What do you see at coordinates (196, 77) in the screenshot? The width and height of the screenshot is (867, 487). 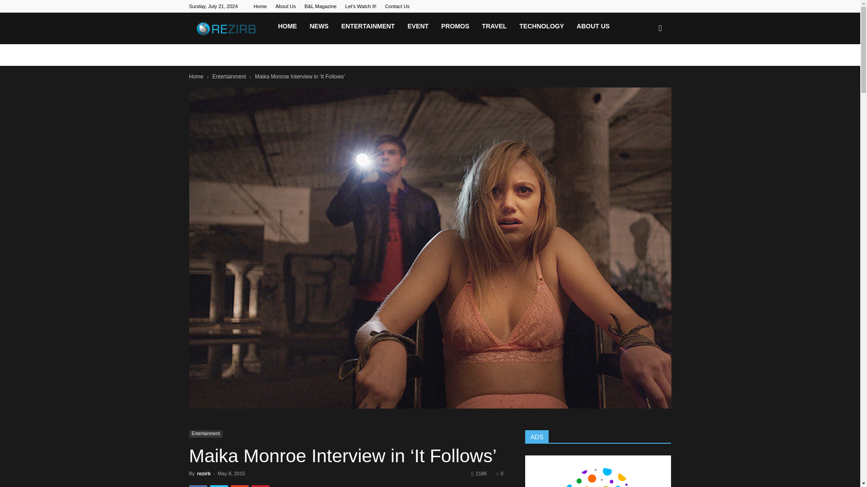 I see `Home` at bounding box center [196, 77].